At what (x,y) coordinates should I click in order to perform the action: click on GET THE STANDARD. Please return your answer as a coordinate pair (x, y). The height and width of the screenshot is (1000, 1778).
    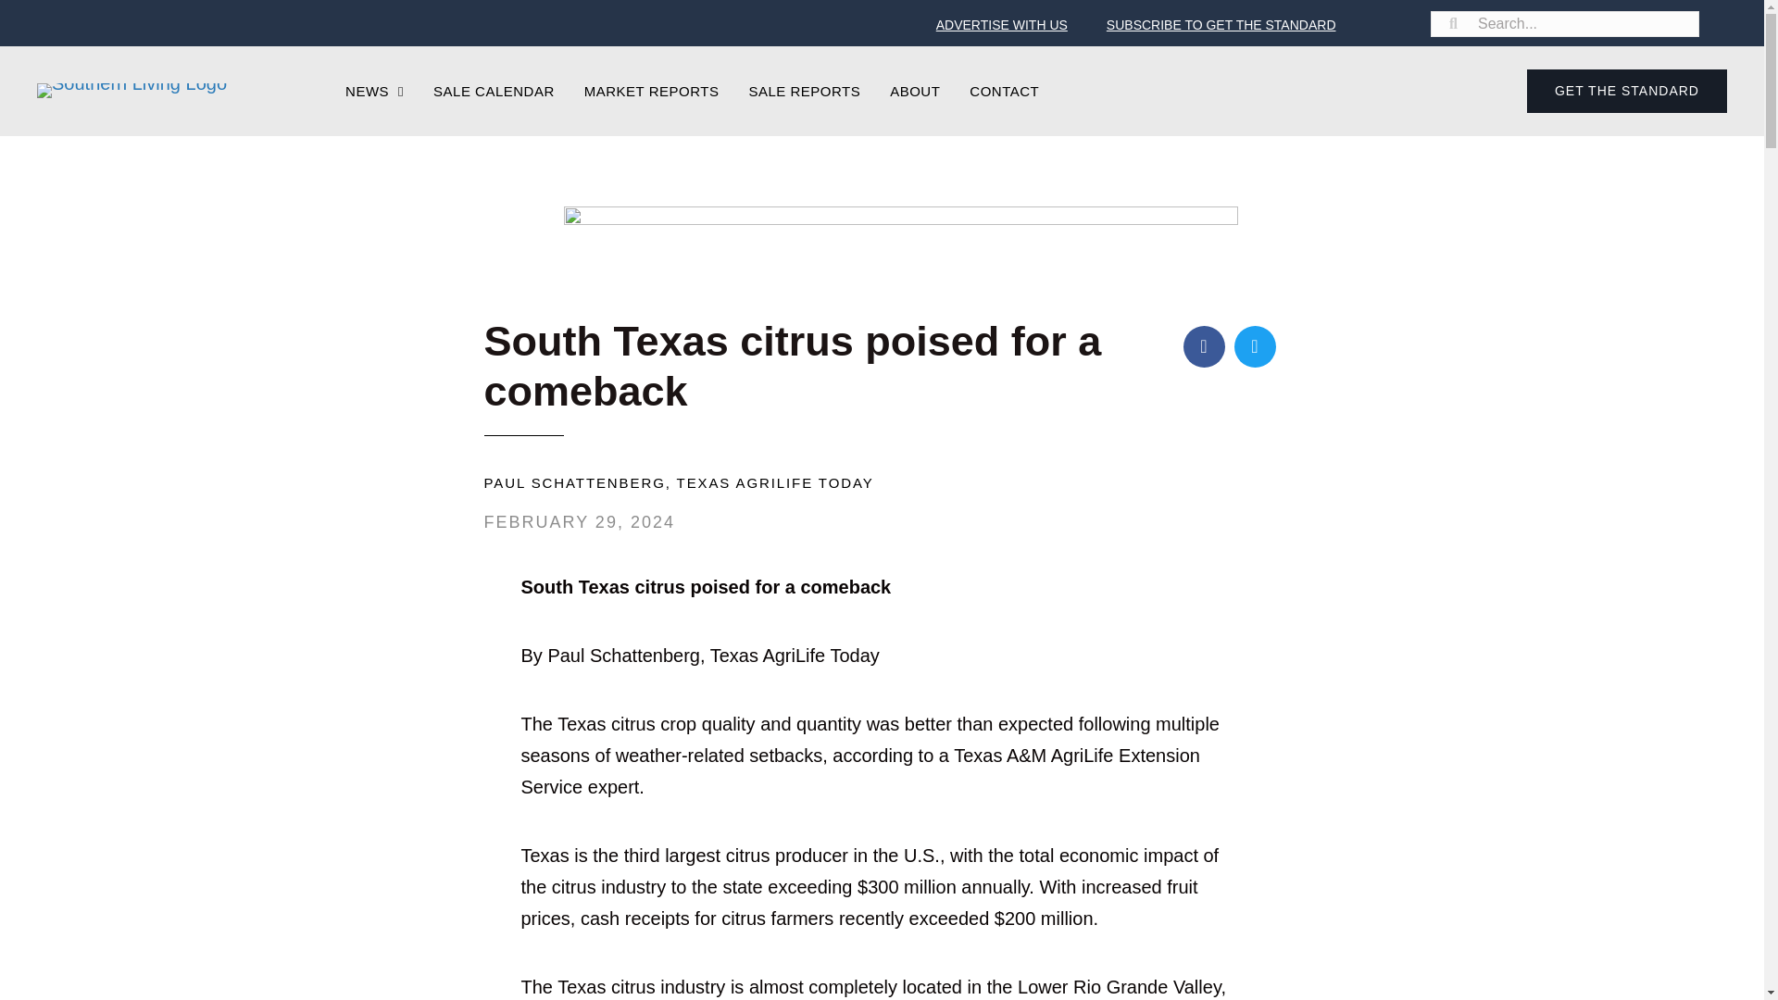
    Looking at the image, I should click on (1626, 91).